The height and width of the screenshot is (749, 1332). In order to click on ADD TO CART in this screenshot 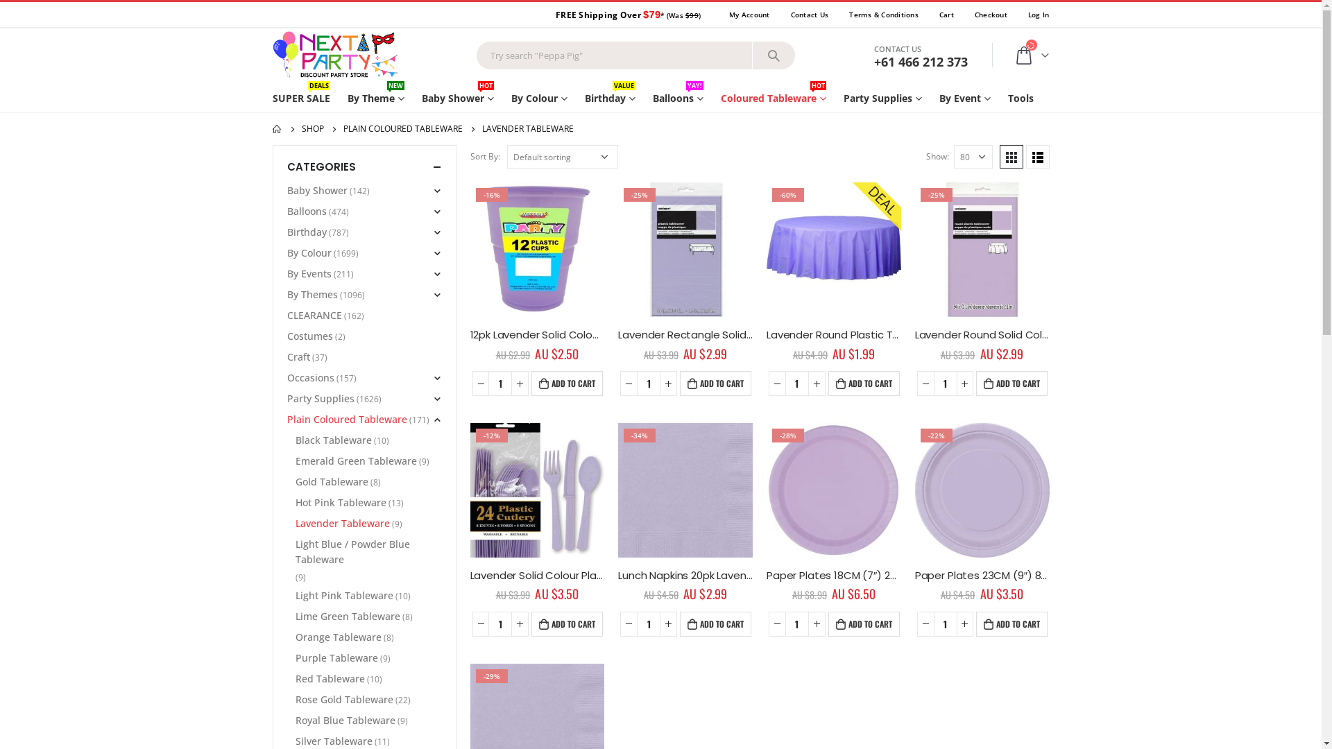, I will do `click(1011, 384)`.